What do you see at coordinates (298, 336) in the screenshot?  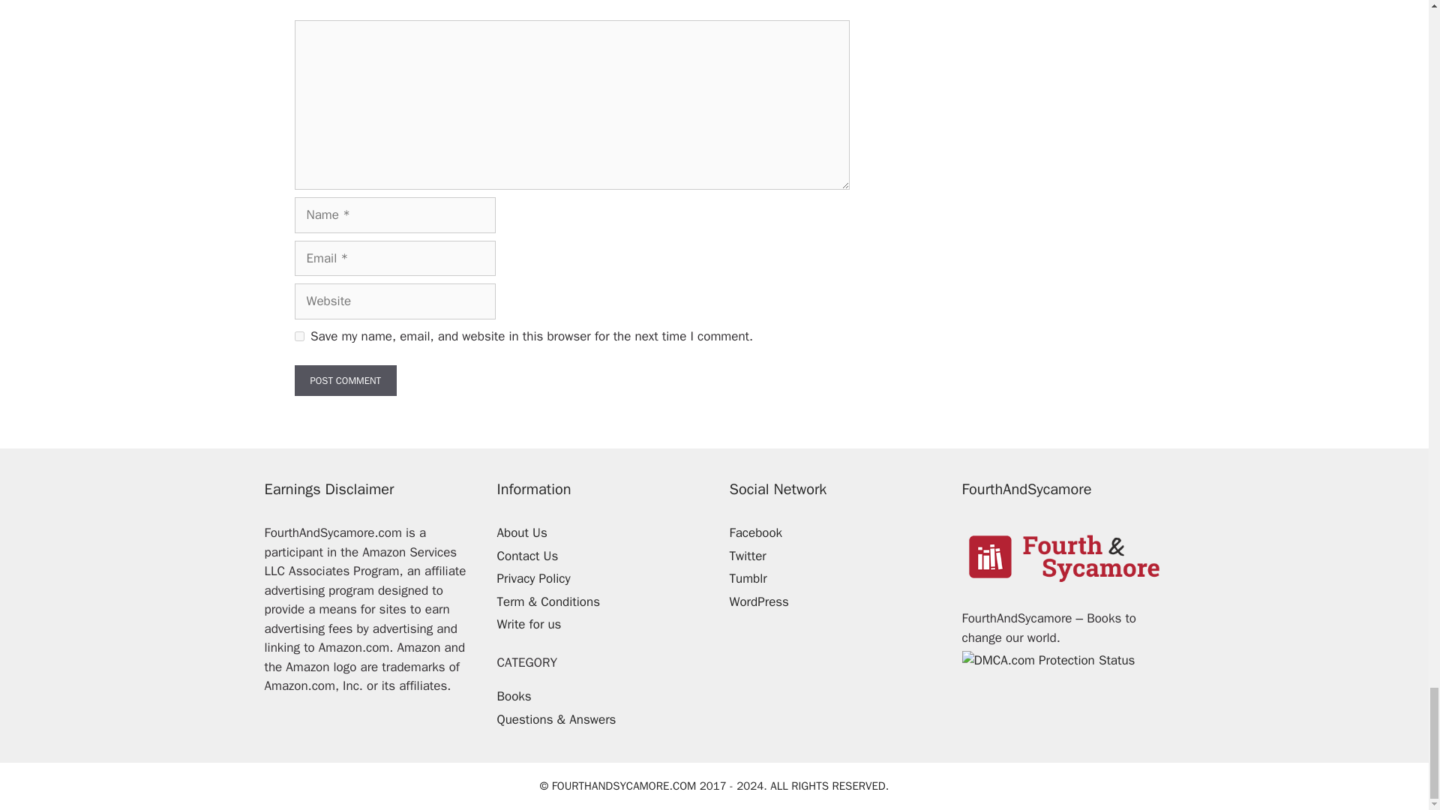 I see `yes` at bounding box center [298, 336].